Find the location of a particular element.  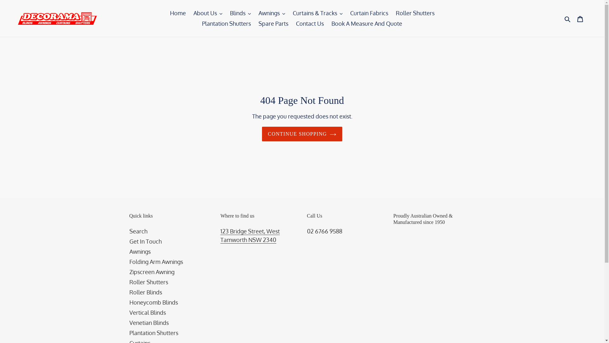

Honeycomb Blinds is located at coordinates (154, 302).